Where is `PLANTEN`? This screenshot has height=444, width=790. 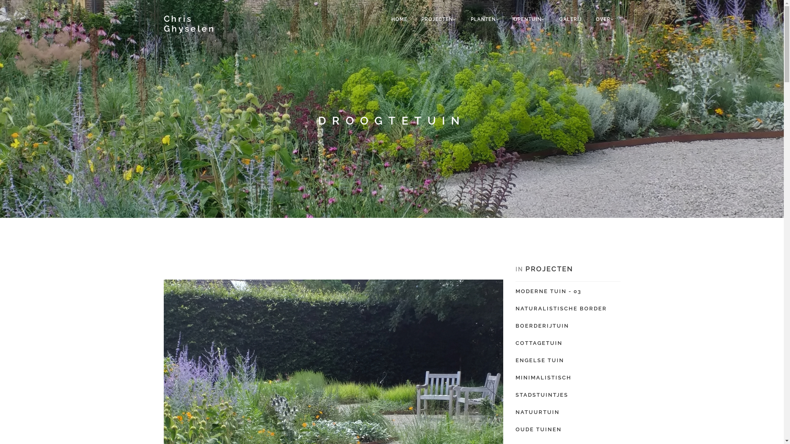 PLANTEN is located at coordinates (485, 19).